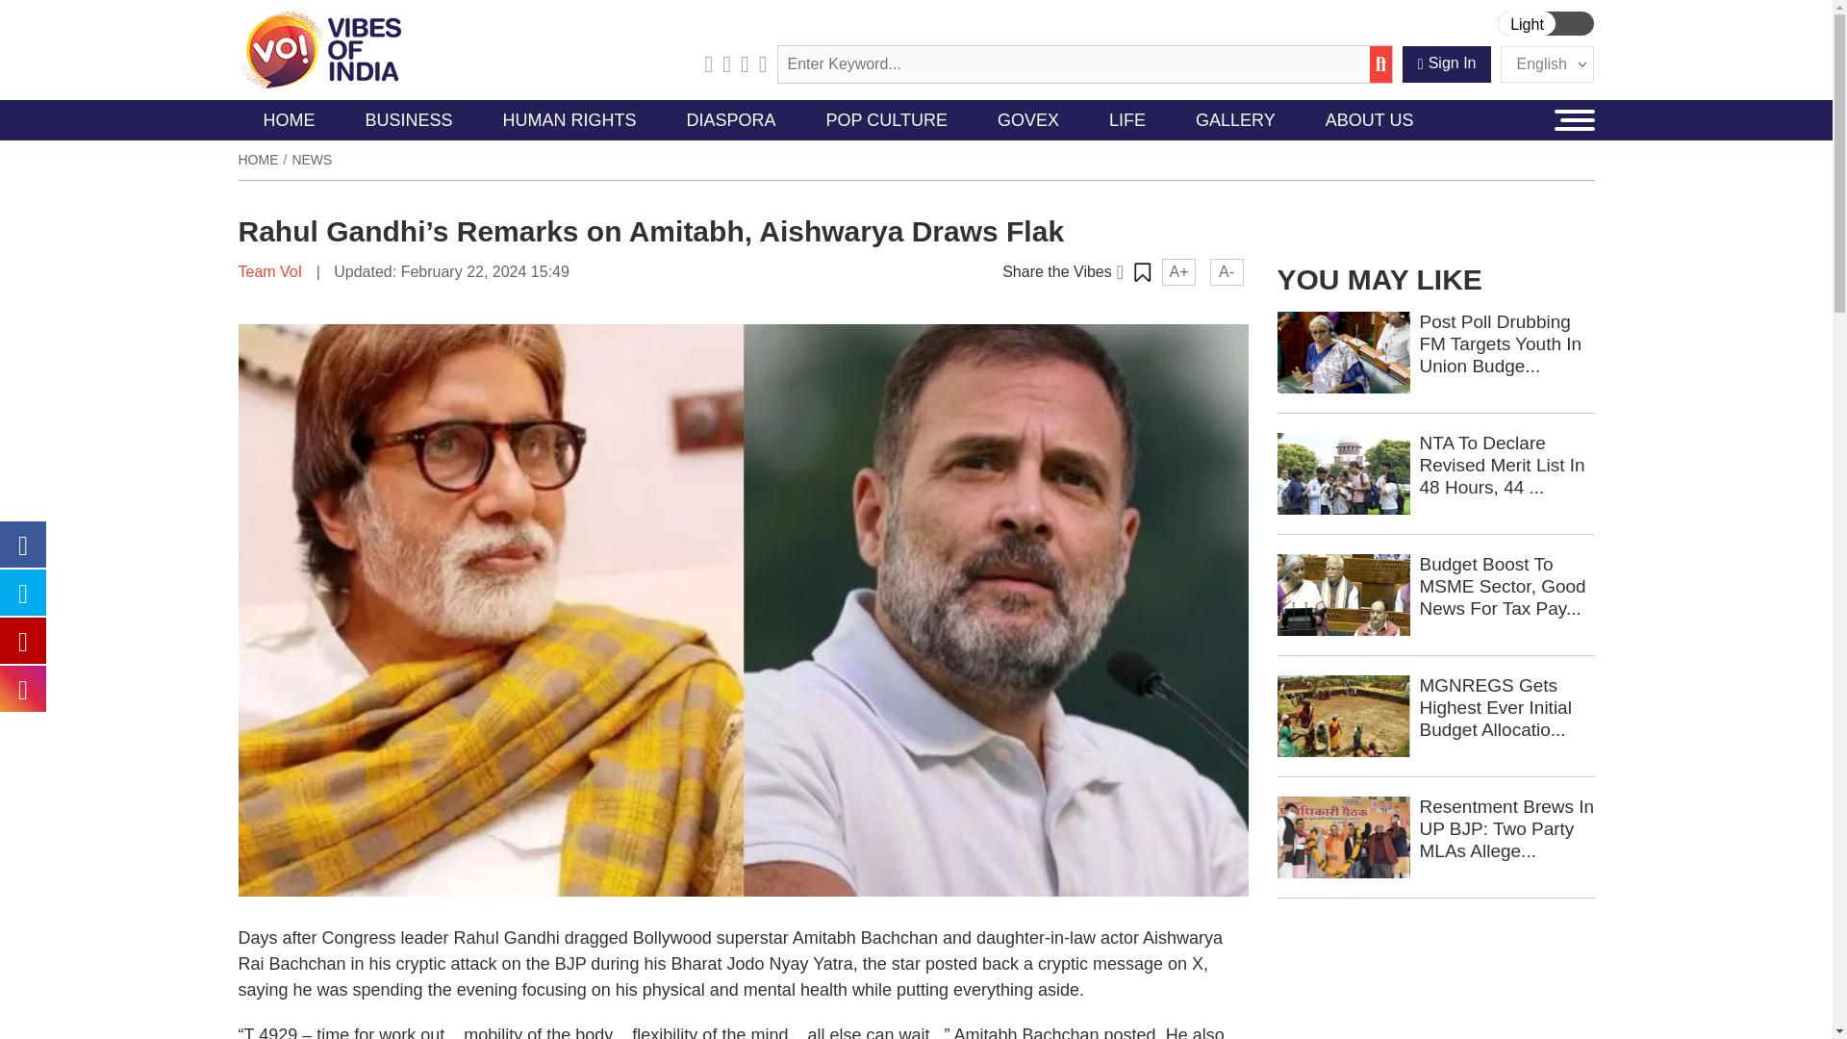 This screenshot has height=1039, width=1847. What do you see at coordinates (731, 119) in the screenshot?
I see `DIASPORA` at bounding box center [731, 119].